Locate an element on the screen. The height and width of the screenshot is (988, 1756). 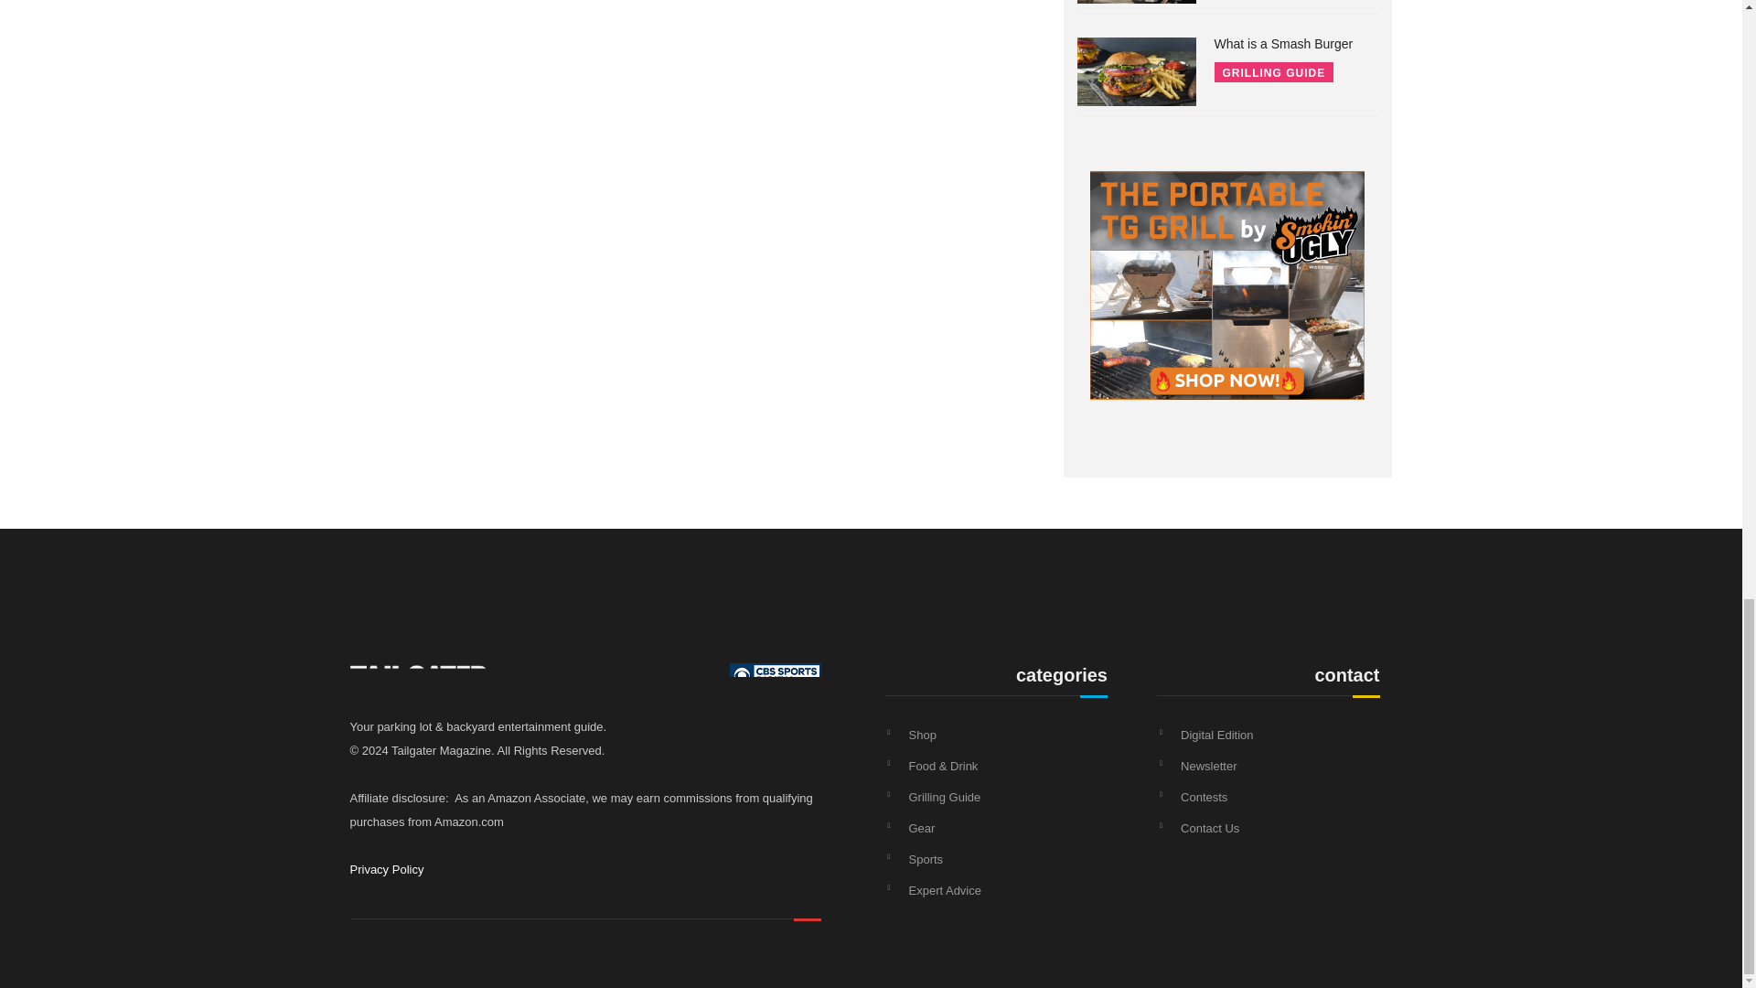
Privacy Policy is located at coordinates (386, 869).